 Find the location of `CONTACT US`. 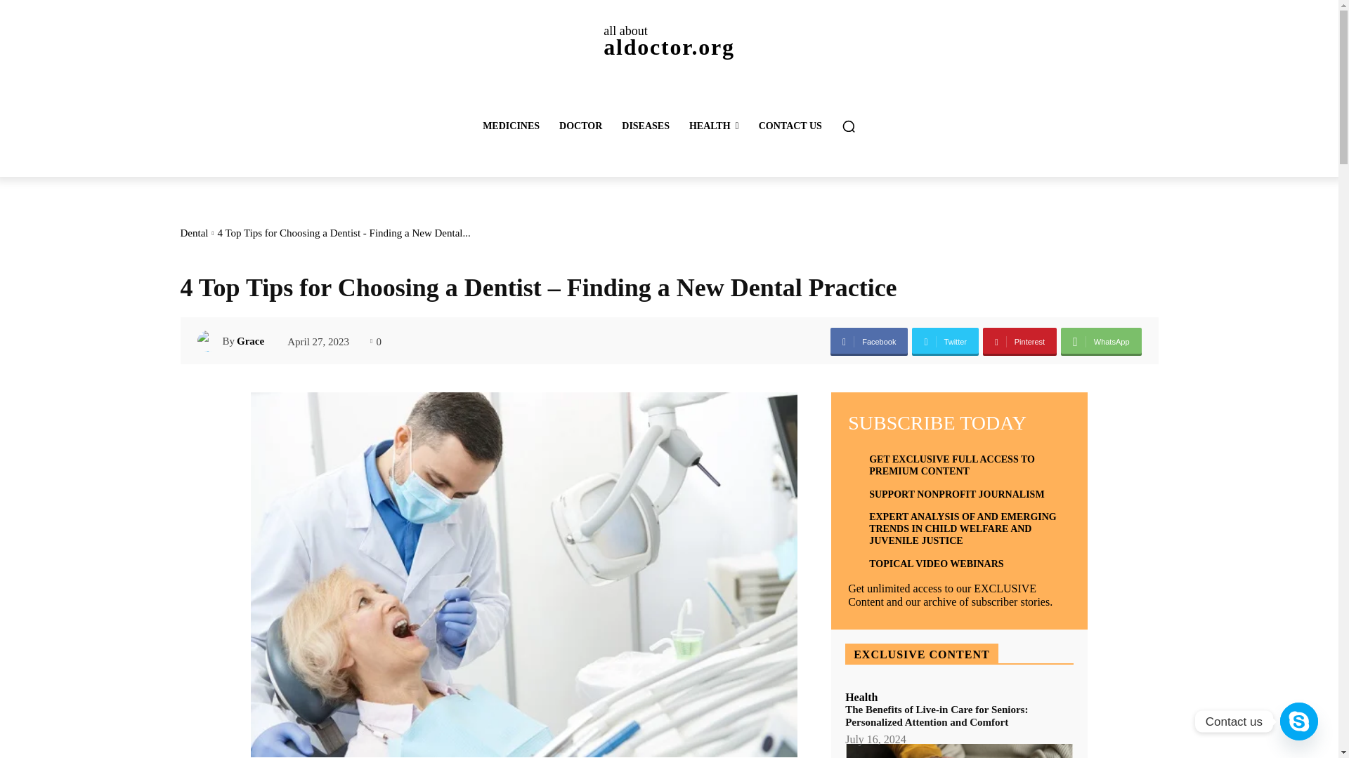

CONTACT US is located at coordinates (790, 126).